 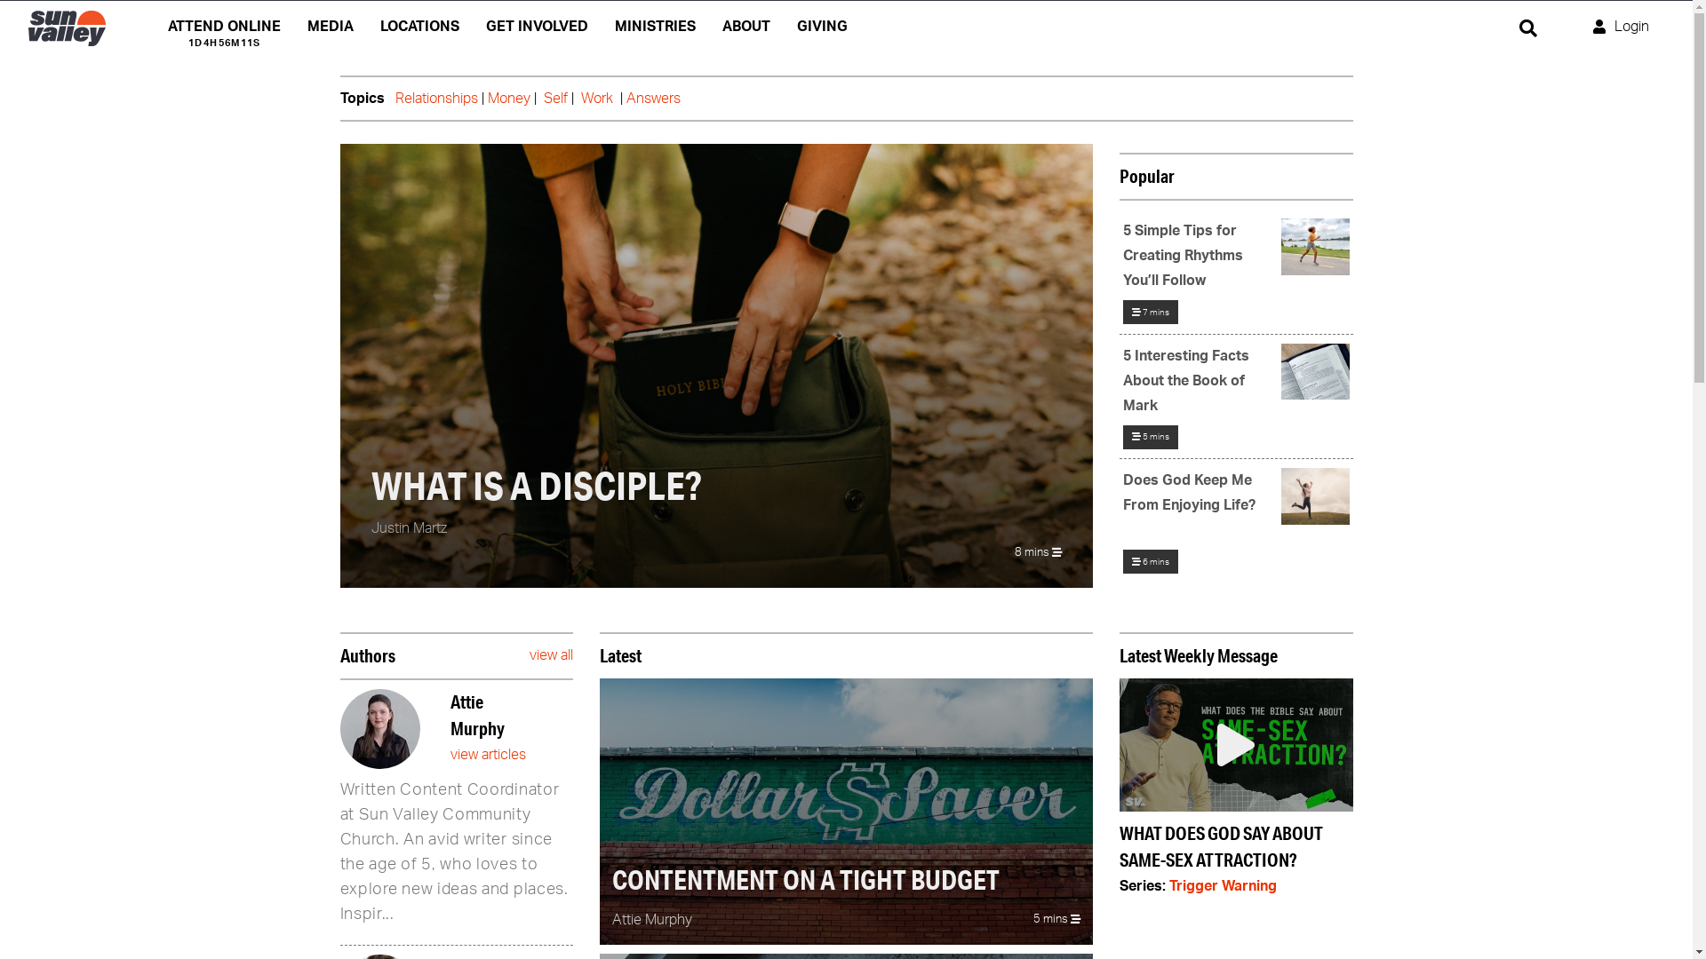 What do you see at coordinates (1223, 886) in the screenshot?
I see `Trigger Warning` at bounding box center [1223, 886].